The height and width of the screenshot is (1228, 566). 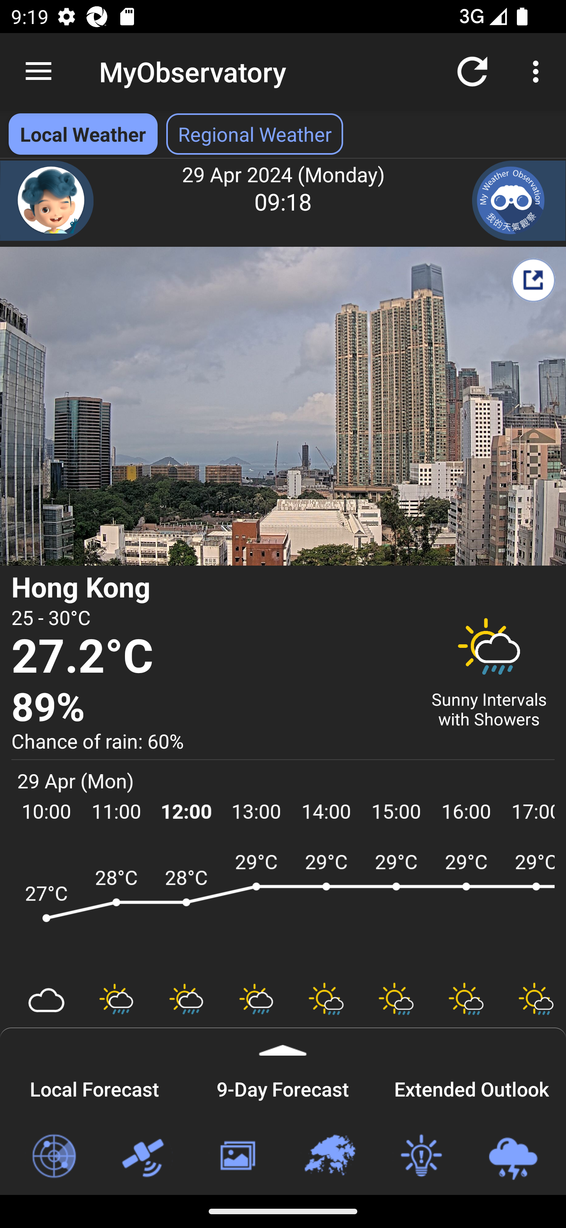 What do you see at coordinates (39, 72) in the screenshot?
I see `Navigate up` at bounding box center [39, 72].